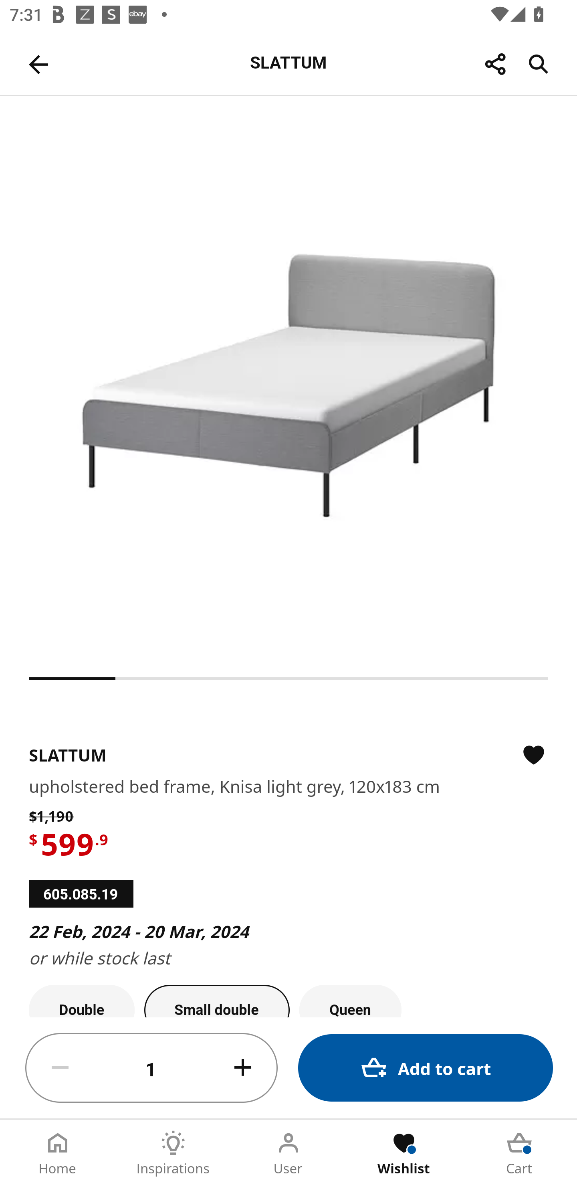 Image resolution: width=577 pixels, height=1187 pixels. What do you see at coordinates (519, 1153) in the screenshot?
I see `Cart
Tab 5 of 5` at bounding box center [519, 1153].